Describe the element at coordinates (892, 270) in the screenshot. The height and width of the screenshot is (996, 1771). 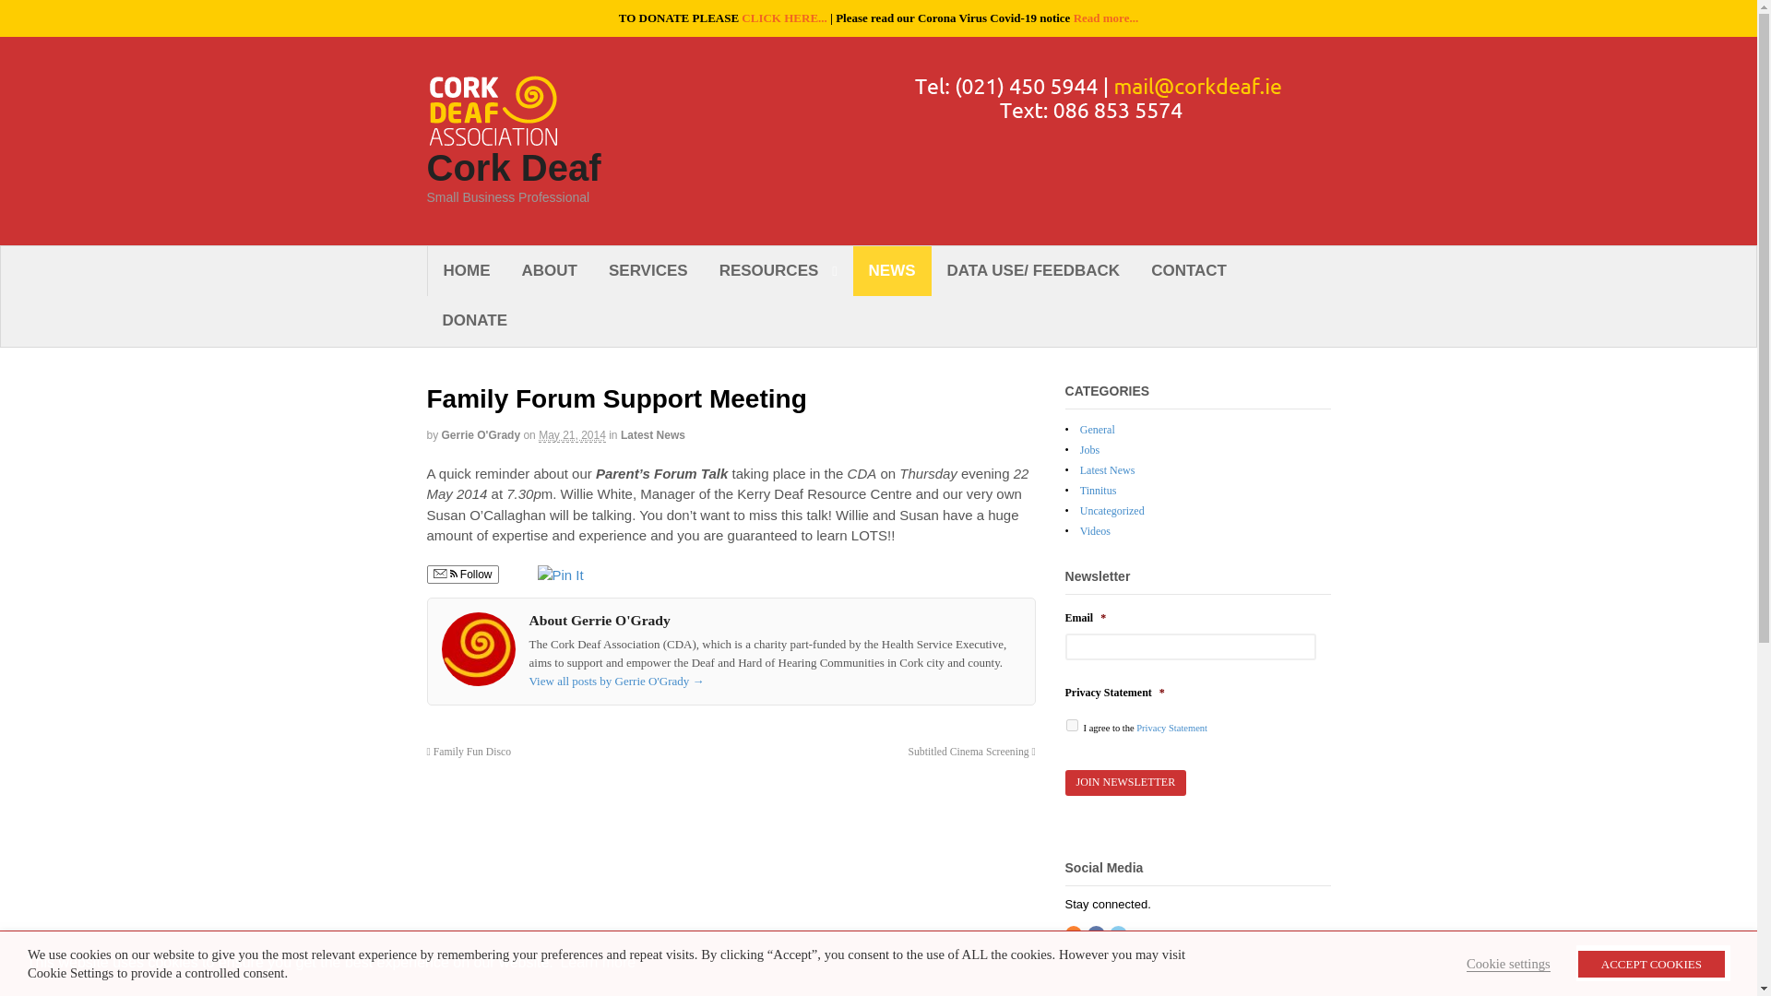
I see `NEWS` at that location.